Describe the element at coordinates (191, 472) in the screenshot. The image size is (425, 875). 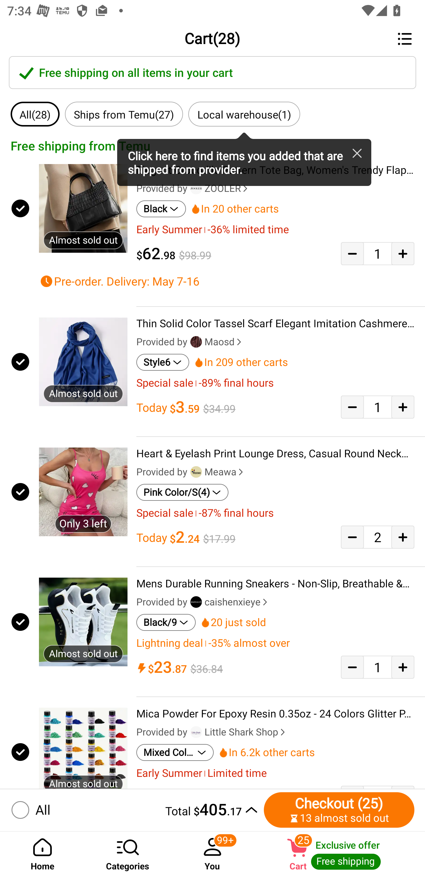
I see `Provided by Meawa` at that location.